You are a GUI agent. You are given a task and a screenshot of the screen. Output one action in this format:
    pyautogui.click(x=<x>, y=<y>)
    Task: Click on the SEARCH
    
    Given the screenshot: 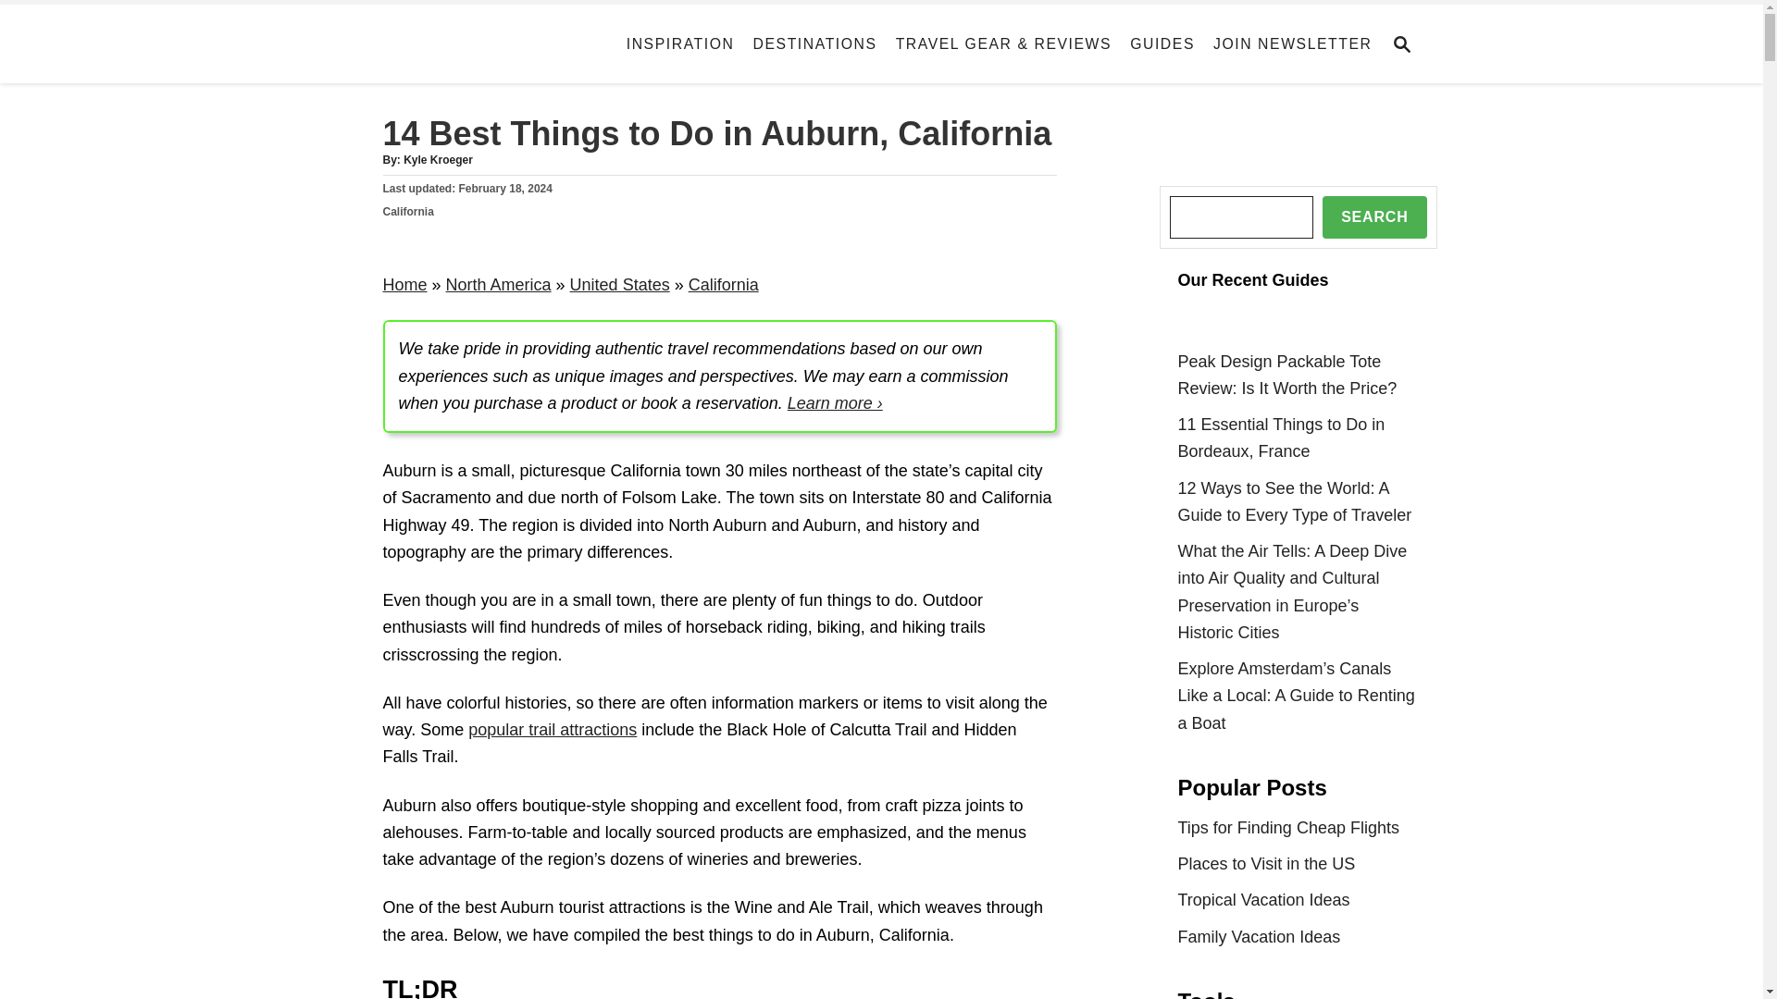 What is the action you would take?
    pyautogui.click(x=1408, y=44)
    